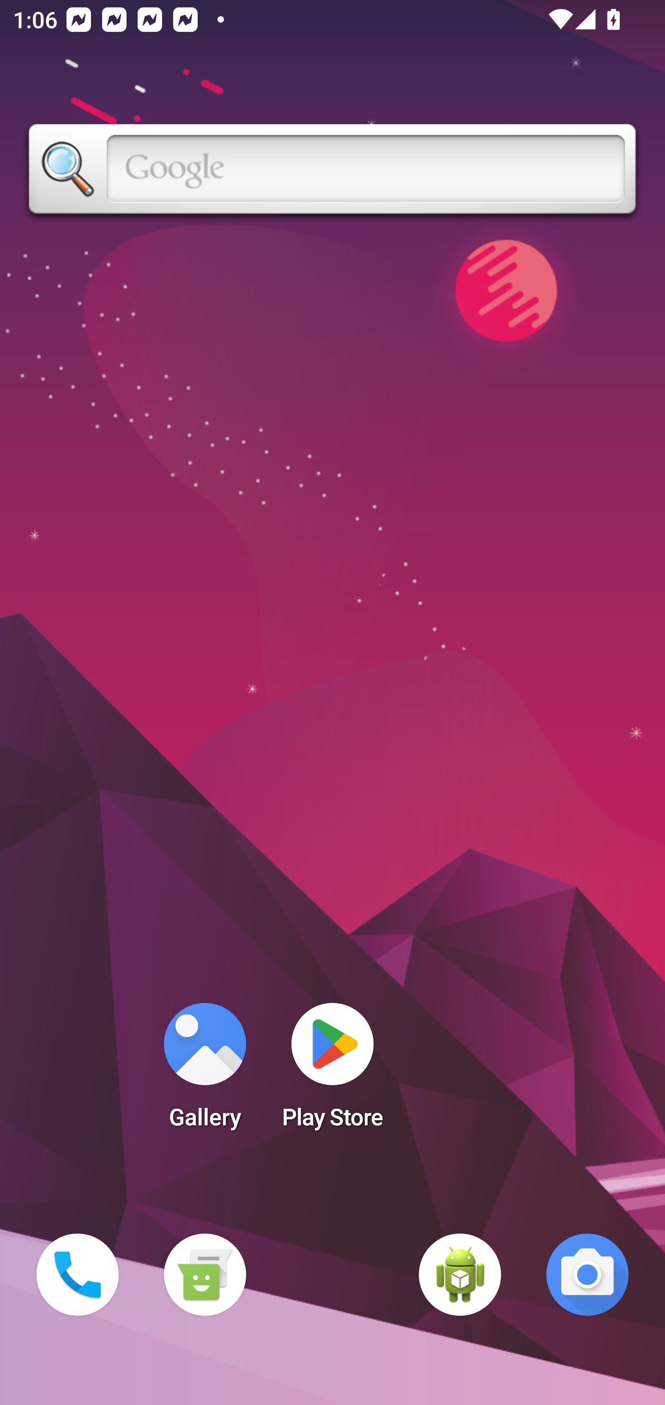  I want to click on Camera, so click(587, 1275).